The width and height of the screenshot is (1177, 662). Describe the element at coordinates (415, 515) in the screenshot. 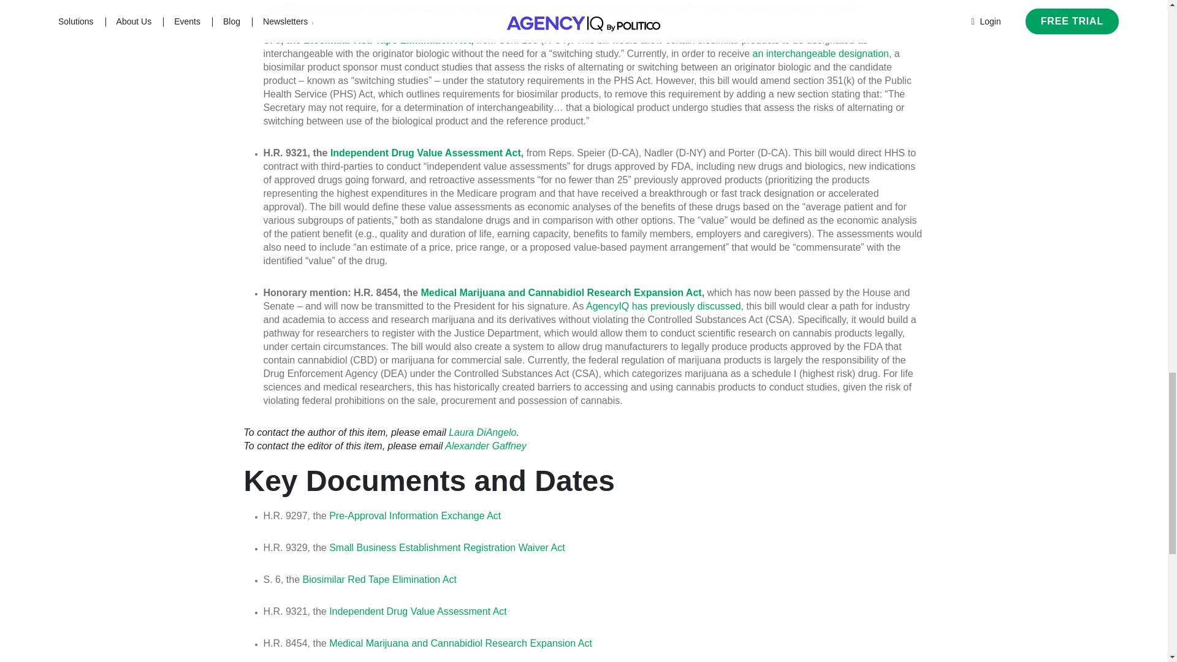

I see `Pre-Approval Information Exchange Act` at that location.